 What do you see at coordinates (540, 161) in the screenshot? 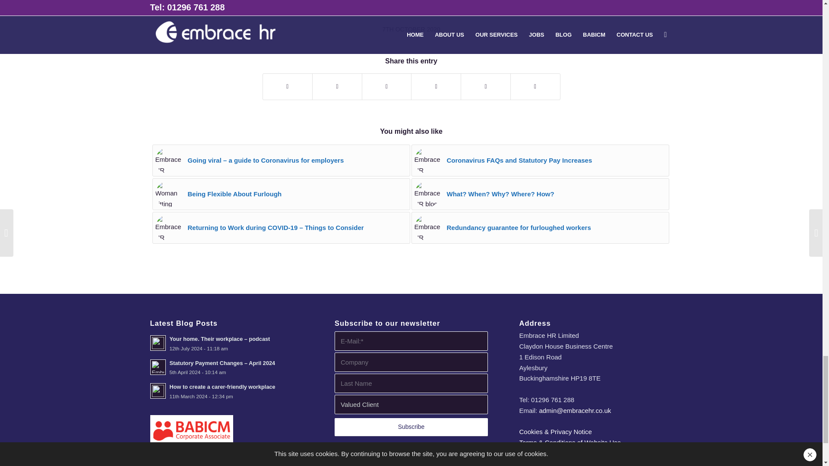
I see `Coronavirus FAQs and Statutory Pay Increases` at bounding box center [540, 161].